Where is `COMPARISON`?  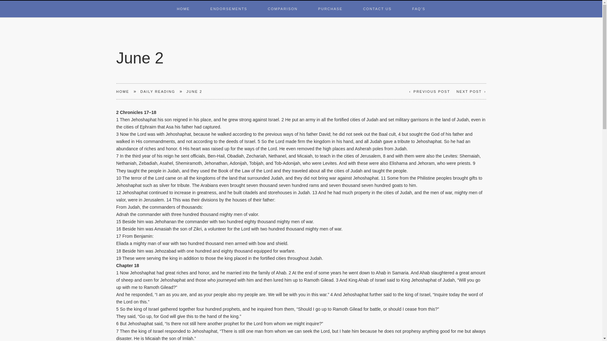
COMPARISON is located at coordinates (282, 2).